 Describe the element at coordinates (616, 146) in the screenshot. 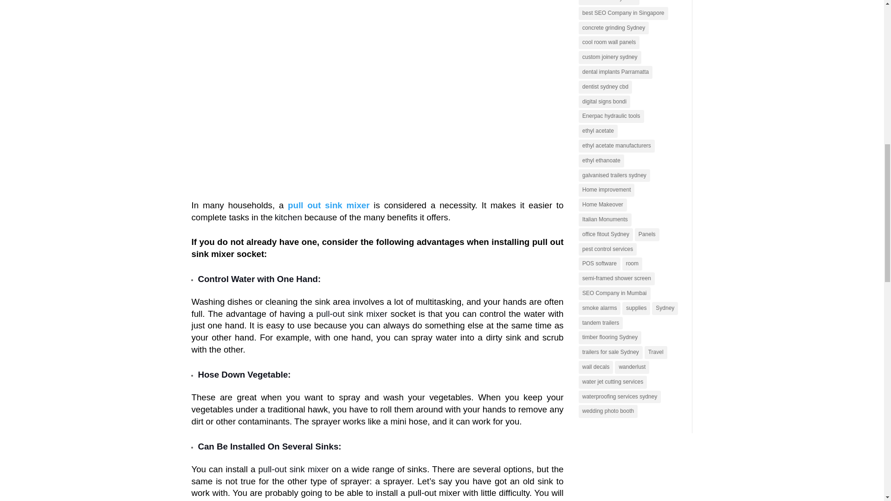

I see `ethyl acetate manufacturers` at that location.